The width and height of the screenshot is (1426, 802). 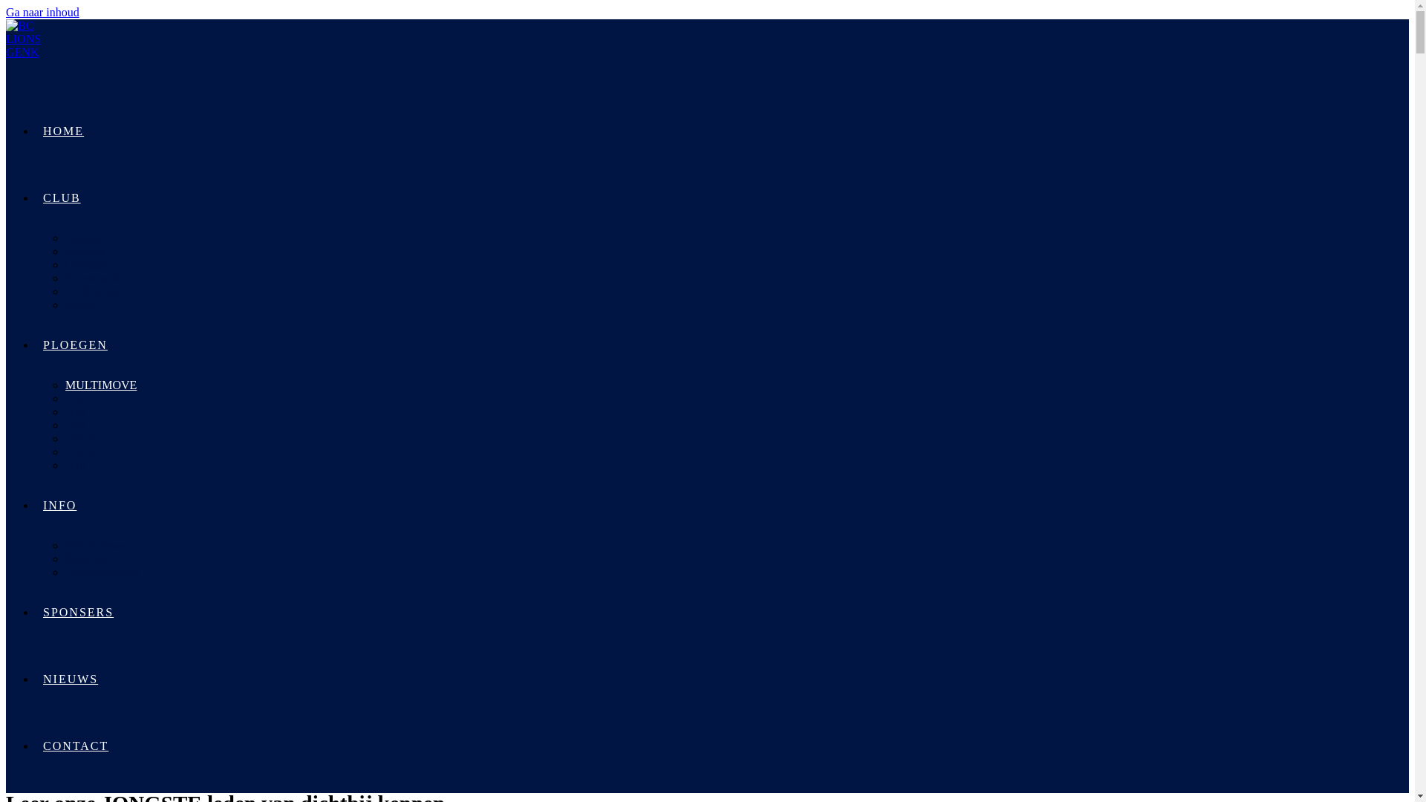 What do you see at coordinates (76, 465) in the screenshot?
I see `U18` at bounding box center [76, 465].